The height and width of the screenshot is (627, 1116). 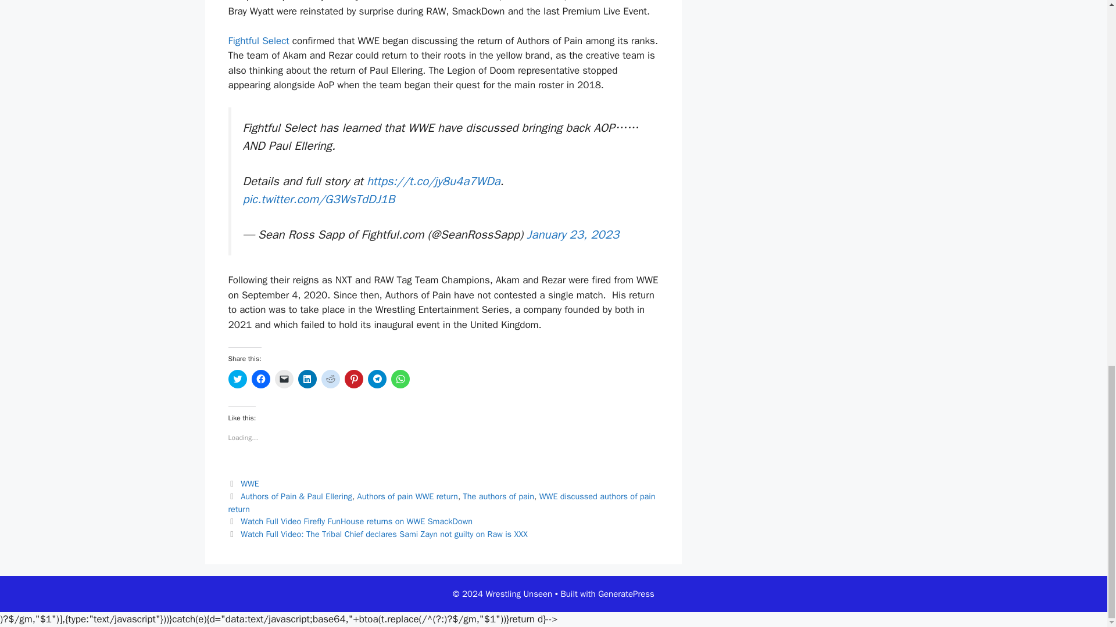 What do you see at coordinates (330, 379) in the screenshot?
I see `Click to share on Reddit` at bounding box center [330, 379].